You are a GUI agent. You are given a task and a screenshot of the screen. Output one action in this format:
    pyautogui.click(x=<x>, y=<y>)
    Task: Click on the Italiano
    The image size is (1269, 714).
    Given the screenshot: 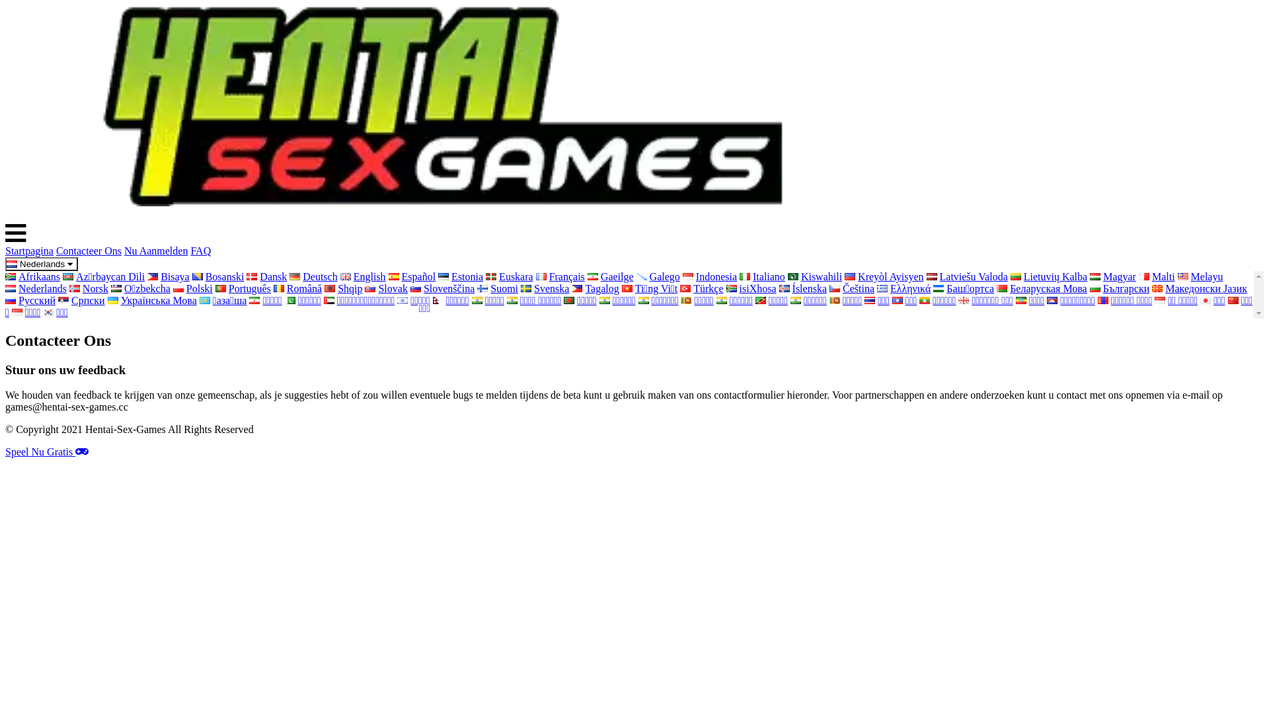 What is the action you would take?
    pyautogui.click(x=763, y=276)
    